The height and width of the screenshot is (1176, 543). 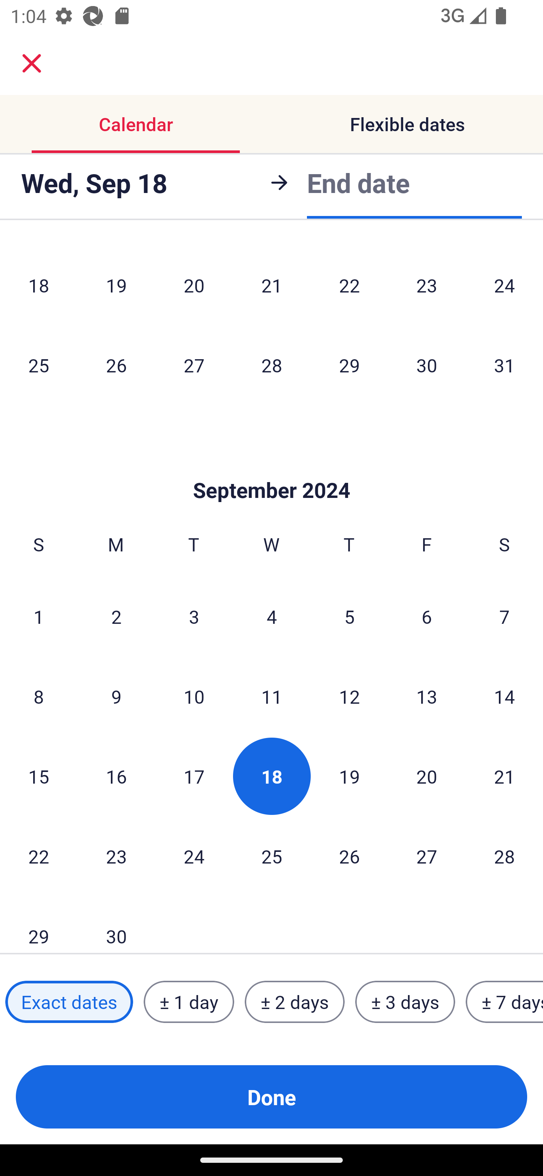 What do you see at coordinates (505, 285) in the screenshot?
I see `24 Saturday, August 24, 2024` at bounding box center [505, 285].